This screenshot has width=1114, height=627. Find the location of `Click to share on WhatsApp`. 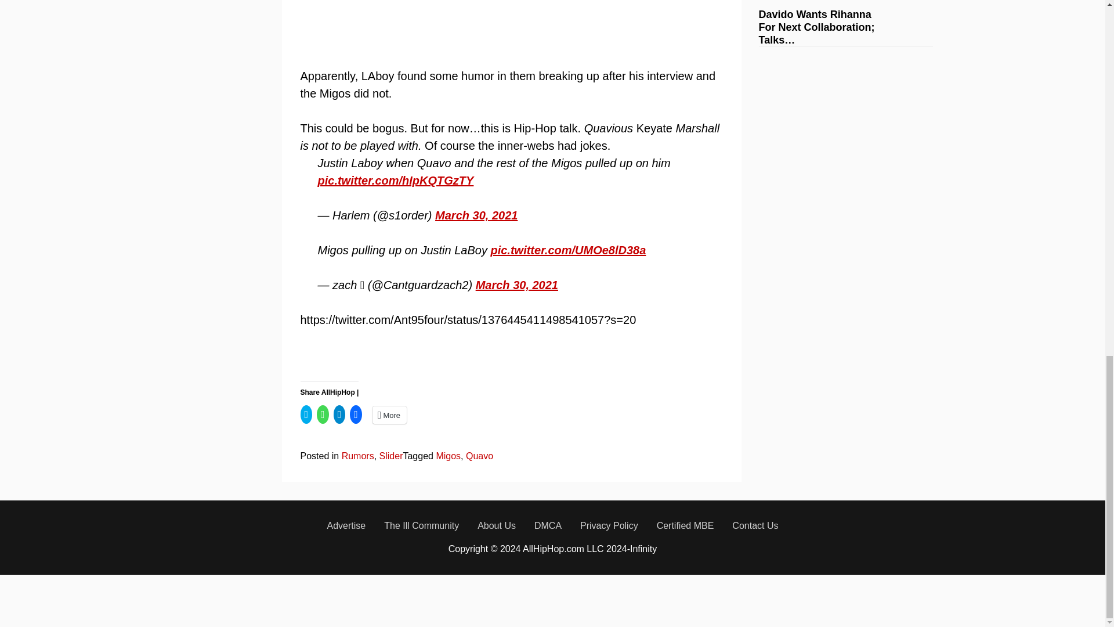

Click to share on WhatsApp is located at coordinates (323, 415).